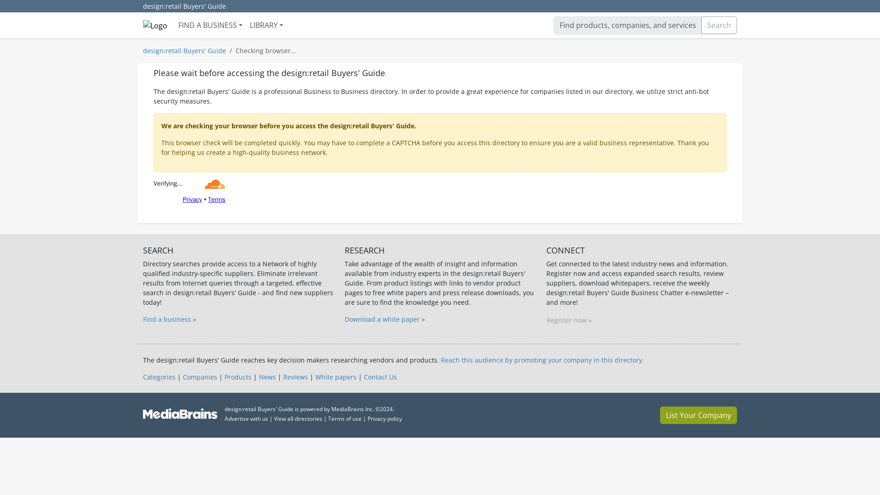 Image resolution: width=880 pixels, height=495 pixels. I want to click on Categories, so click(159, 377).